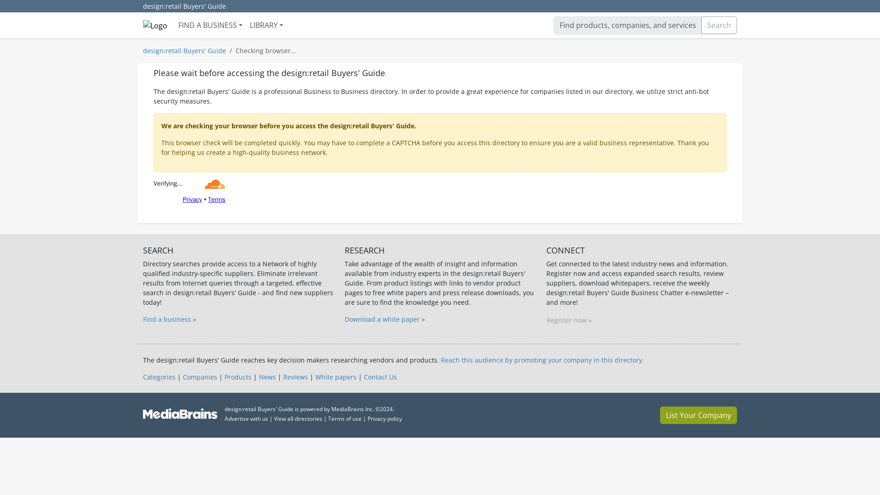 Image resolution: width=880 pixels, height=495 pixels. I want to click on Categories, so click(159, 377).